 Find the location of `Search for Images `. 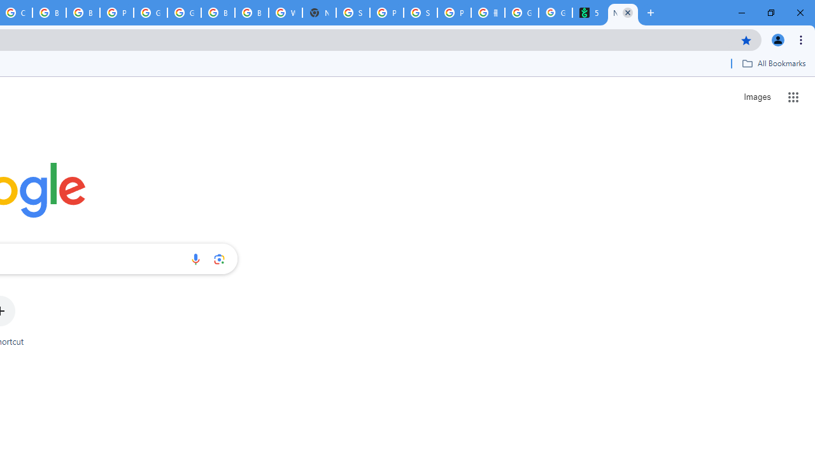

Search for Images  is located at coordinates (756, 97).